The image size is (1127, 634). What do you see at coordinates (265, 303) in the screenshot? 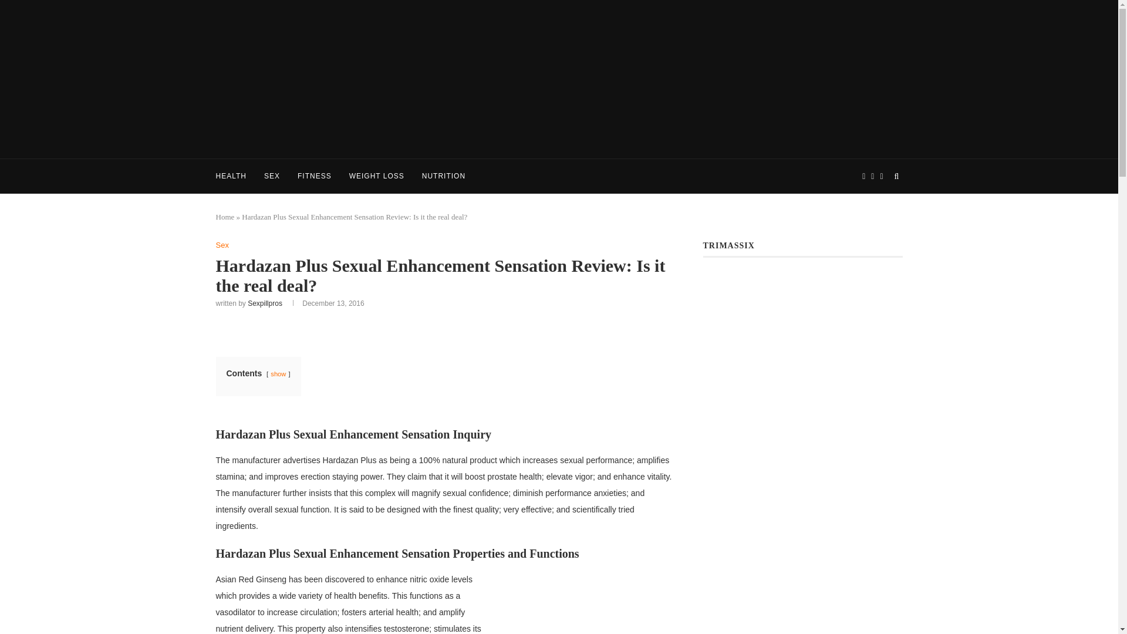
I see `Sexpillpros` at bounding box center [265, 303].